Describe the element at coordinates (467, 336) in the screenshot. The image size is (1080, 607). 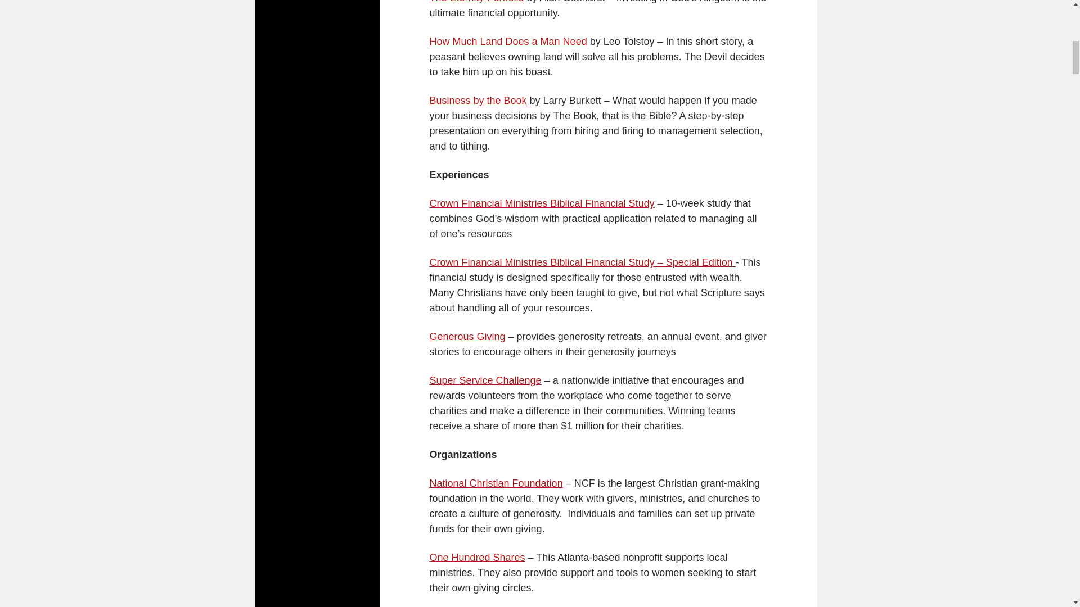
I see `Generous Giving` at that location.